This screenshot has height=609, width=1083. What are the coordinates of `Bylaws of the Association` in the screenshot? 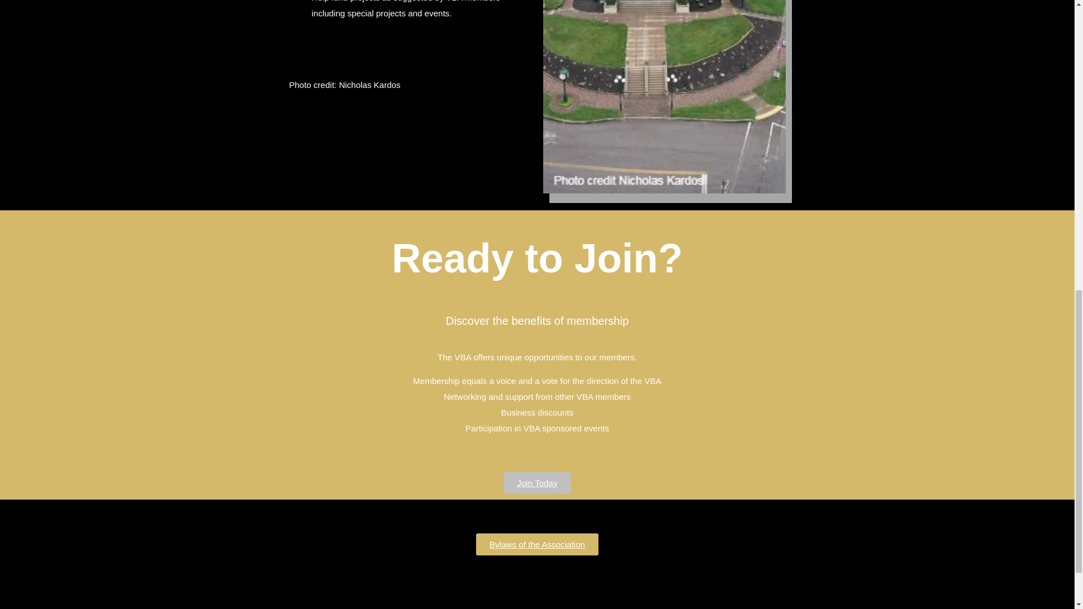 It's located at (537, 544).